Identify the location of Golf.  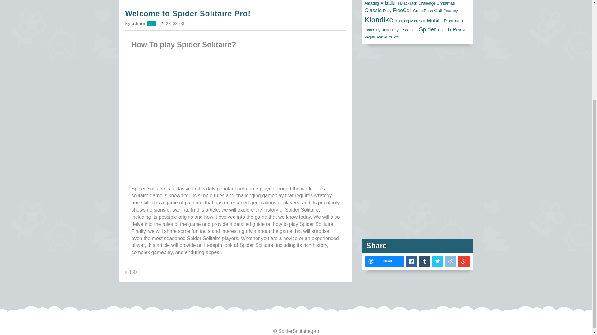
(438, 11).